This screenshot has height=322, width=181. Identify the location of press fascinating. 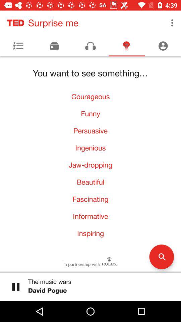
(90, 199).